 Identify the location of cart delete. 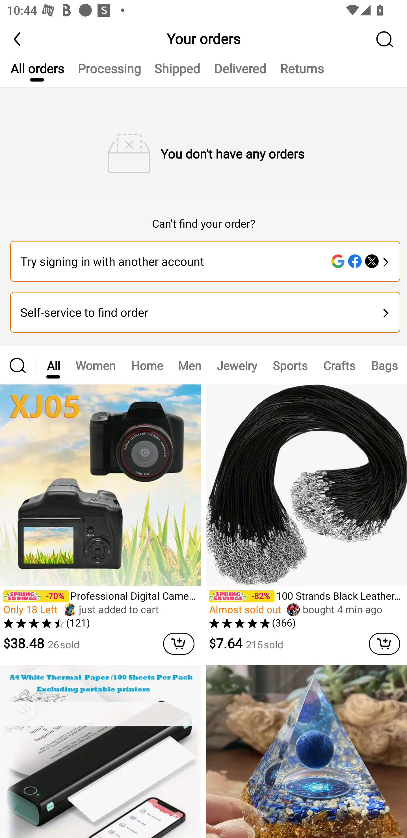
(384, 643).